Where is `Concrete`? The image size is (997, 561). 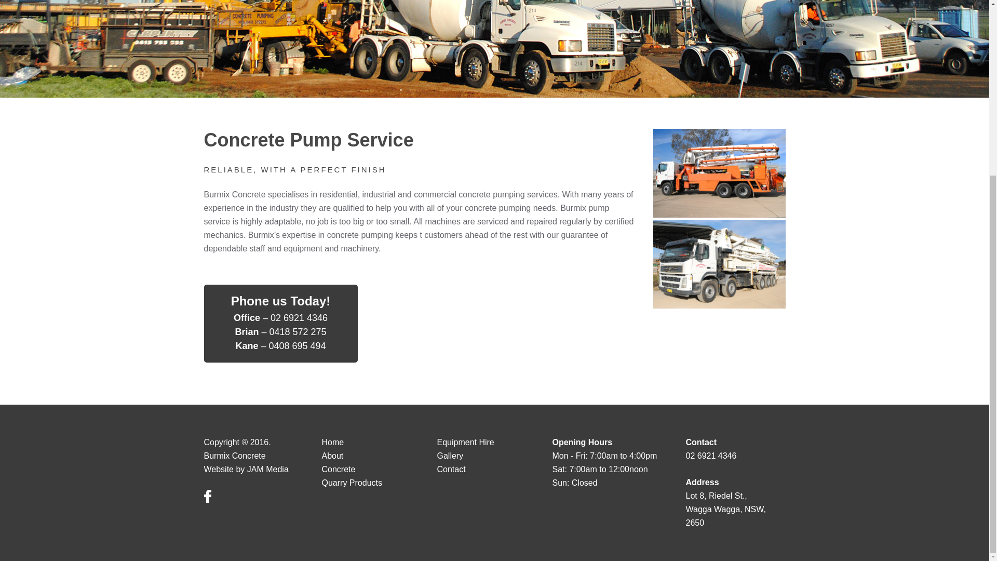 Concrete is located at coordinates (339, 469).